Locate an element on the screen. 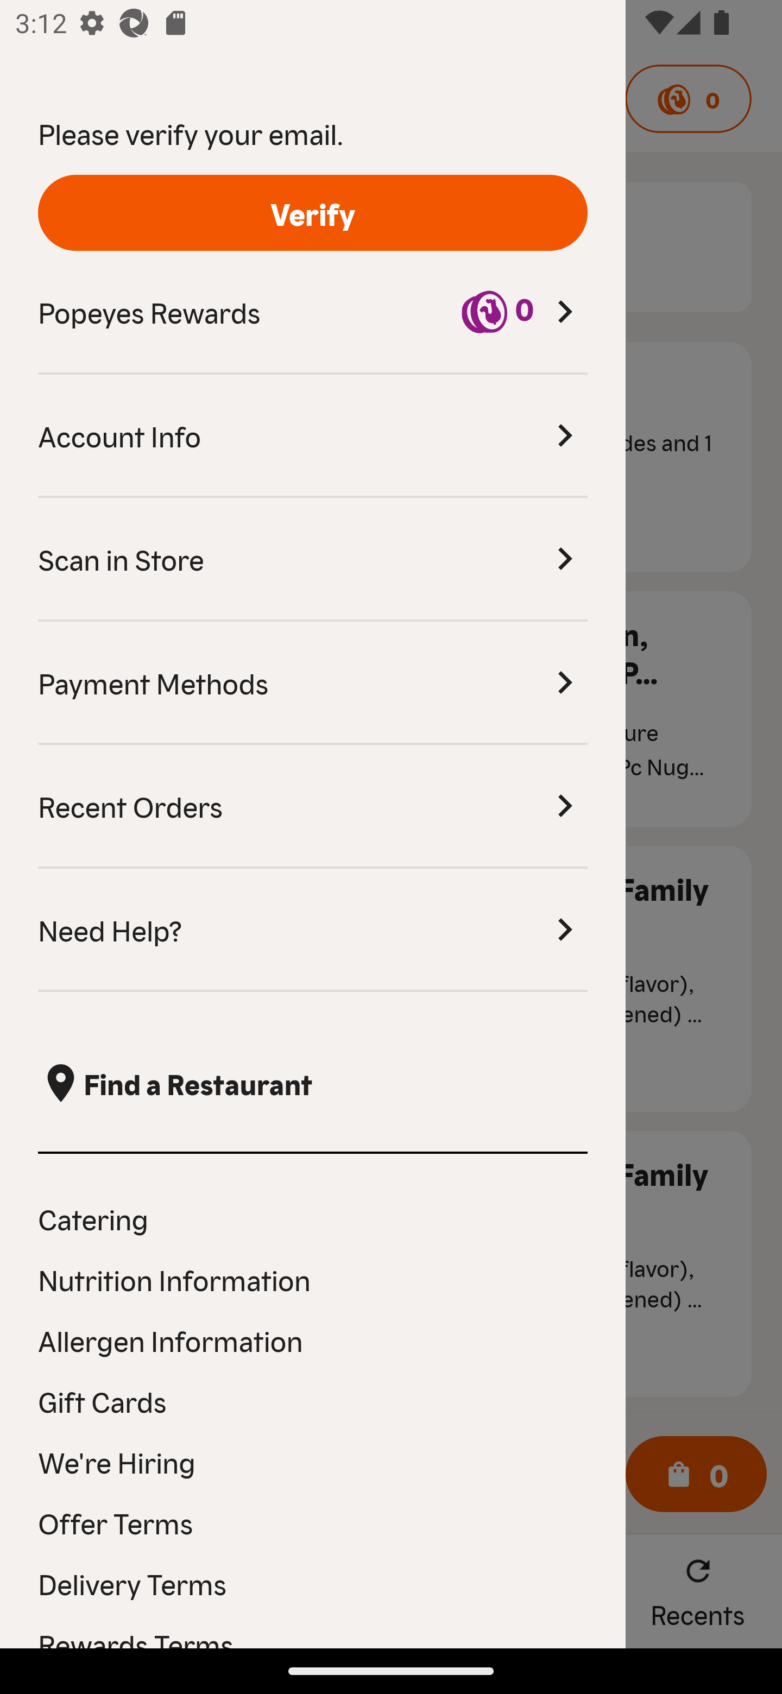 Image resolution: width=782 pixels, height=1694 pixels. Account Info Account Info  is located at coordinates (313, 436).